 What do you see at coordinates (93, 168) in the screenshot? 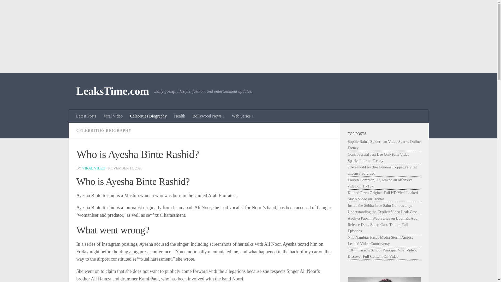
I see `Posts by Viral Video` at bounding box center [93, 168].